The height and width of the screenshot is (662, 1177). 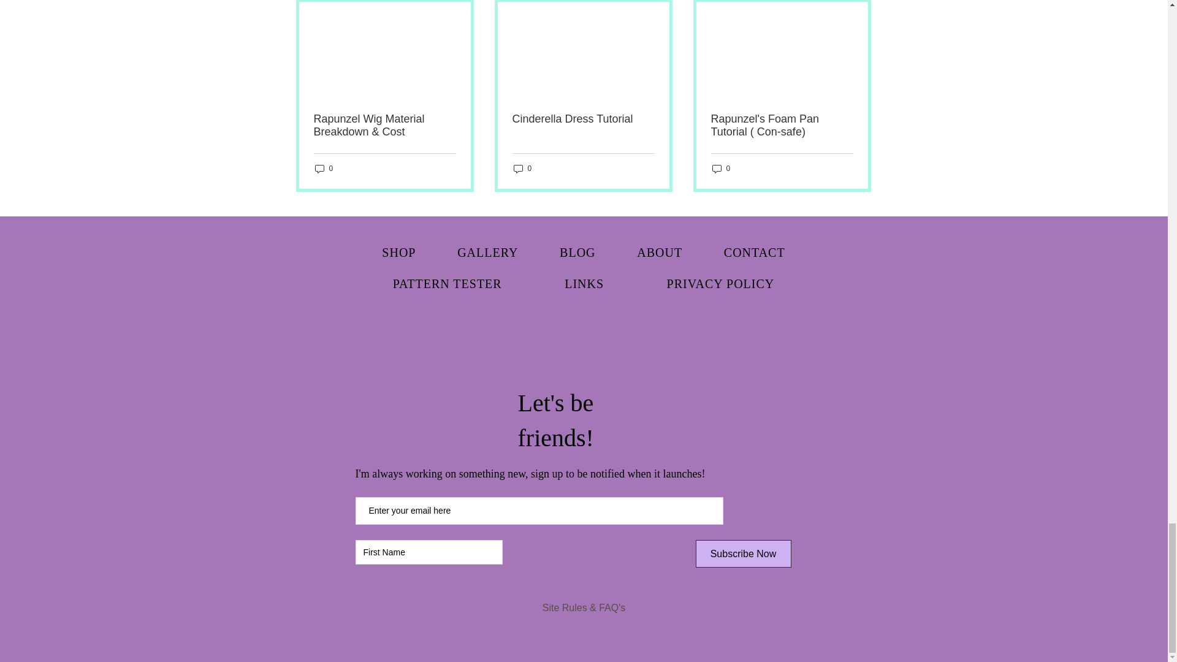 I want to click on 0, so click(x=721, y=169).